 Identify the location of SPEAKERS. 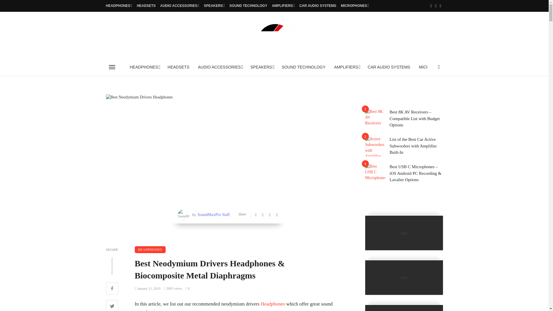
(214, 6).